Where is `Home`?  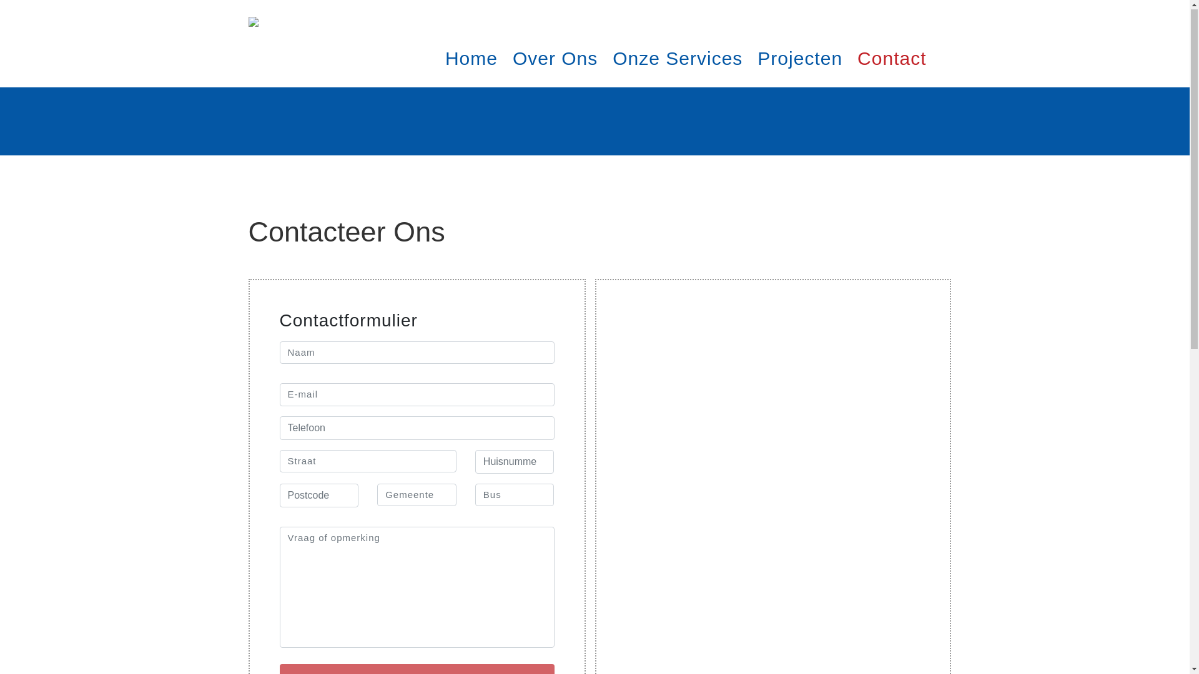
Home is located at coordinates (471, 59).